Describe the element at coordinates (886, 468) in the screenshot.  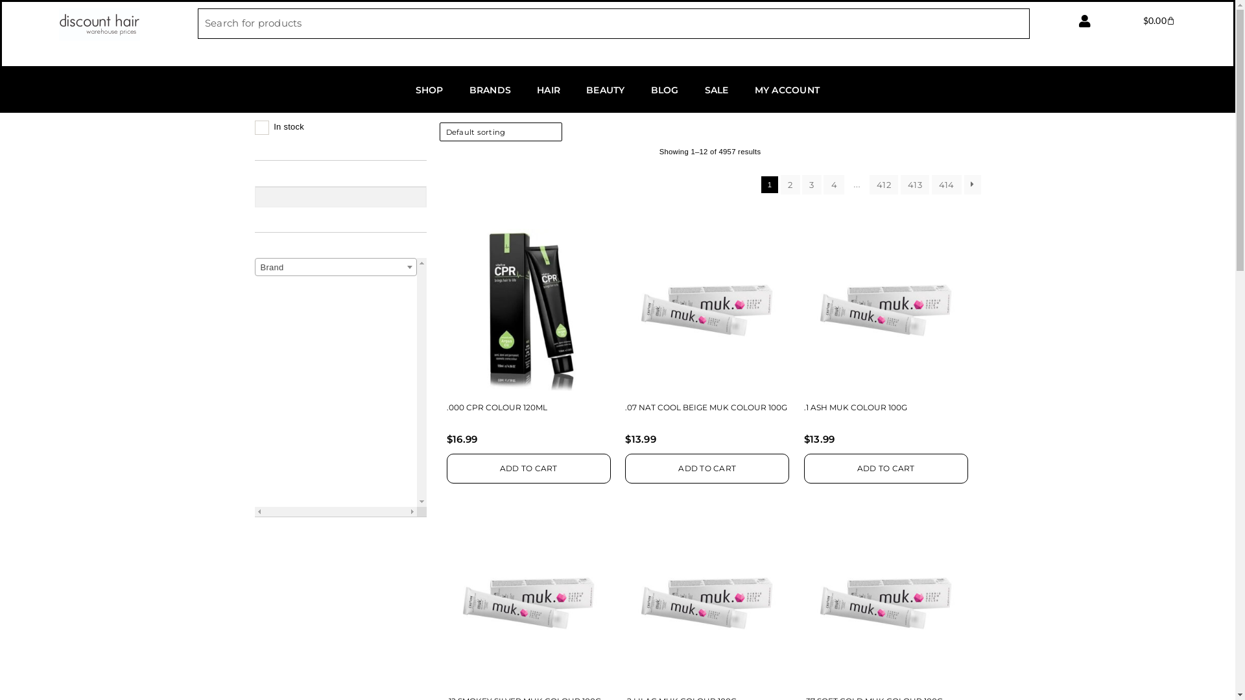
I see `ADD TO CART` at that location.